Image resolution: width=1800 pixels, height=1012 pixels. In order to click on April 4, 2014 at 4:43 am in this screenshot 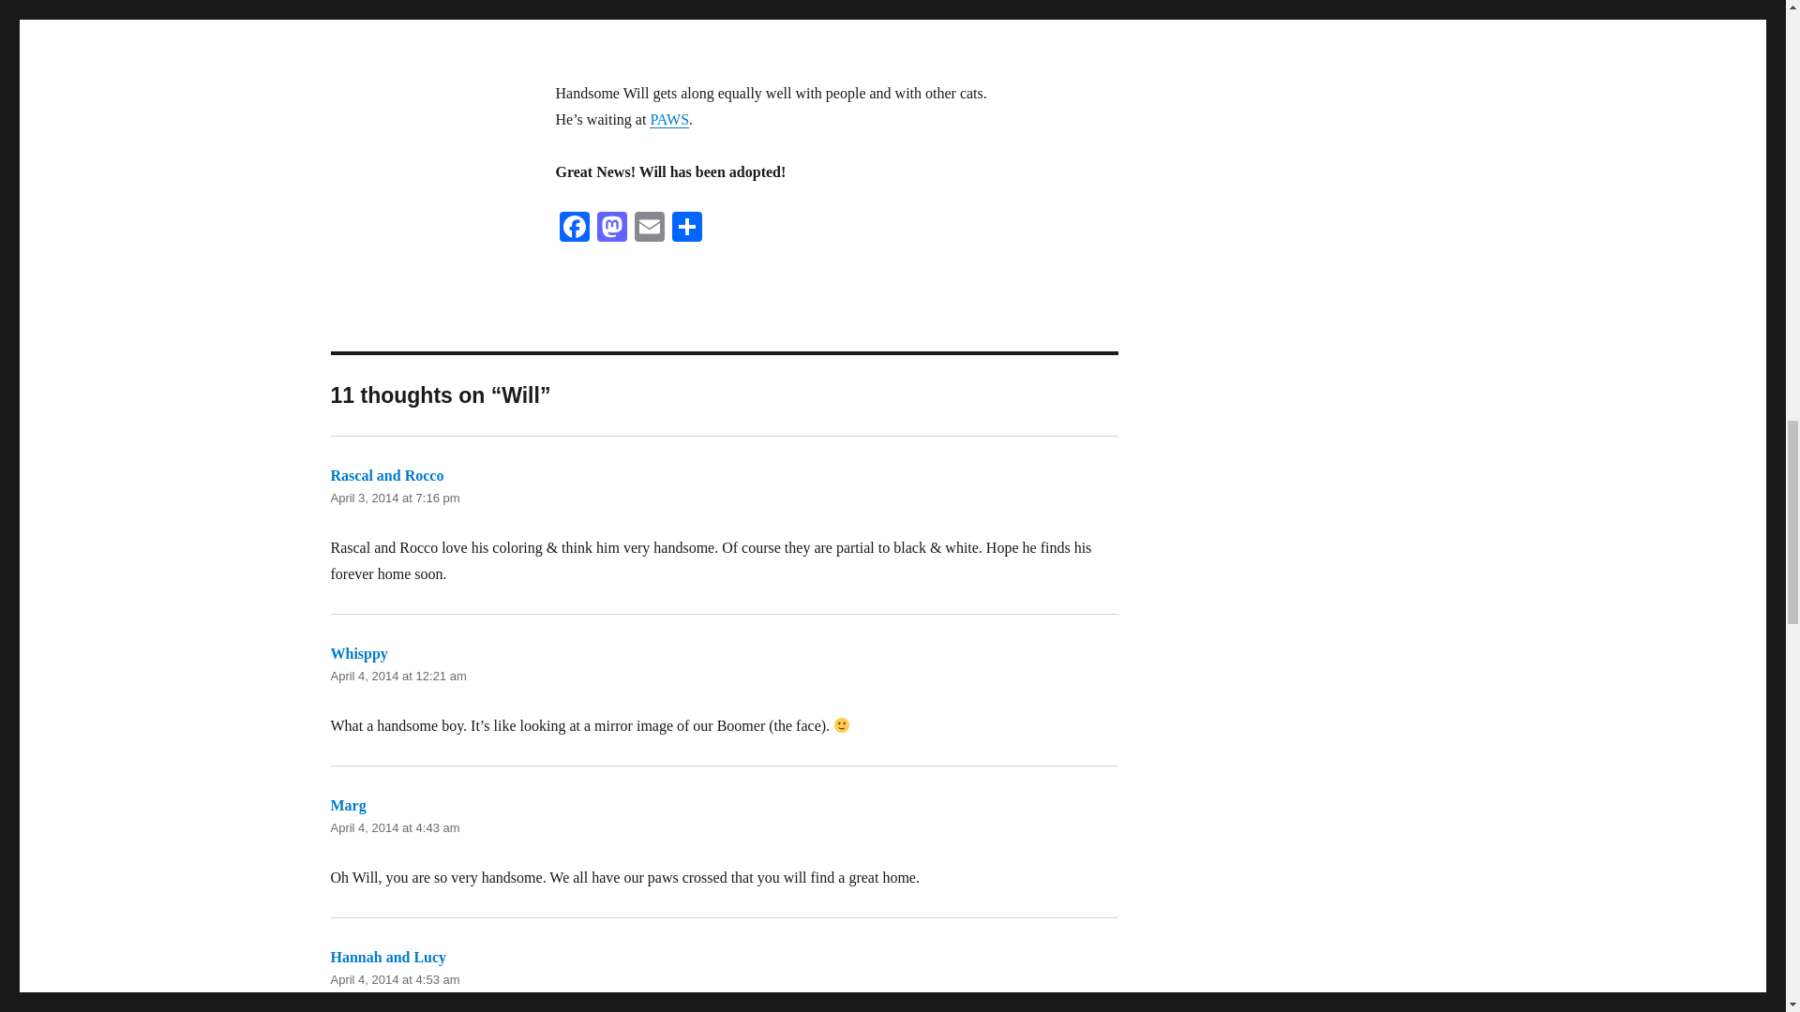, I will do `click(394, 827)`.